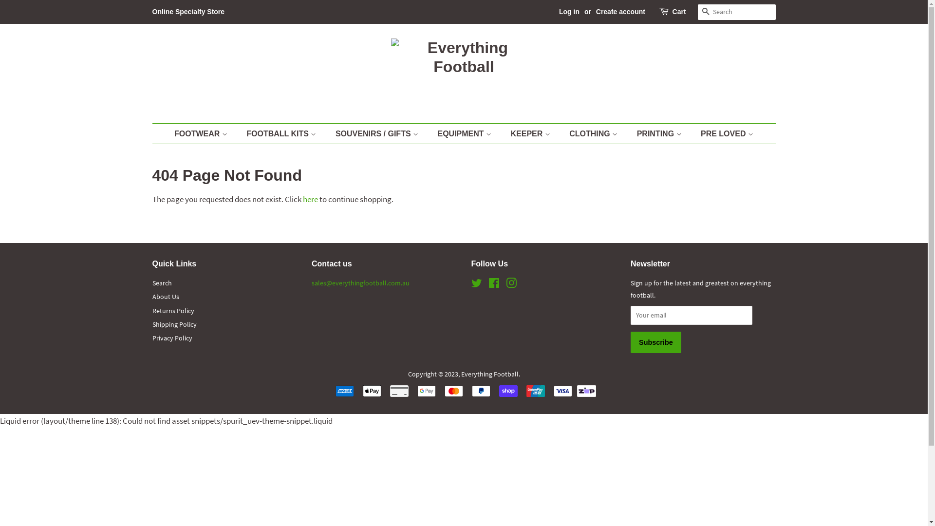 This screenshot has height=526, width=935. I want to click on Returns Policy, so click(173, 311).